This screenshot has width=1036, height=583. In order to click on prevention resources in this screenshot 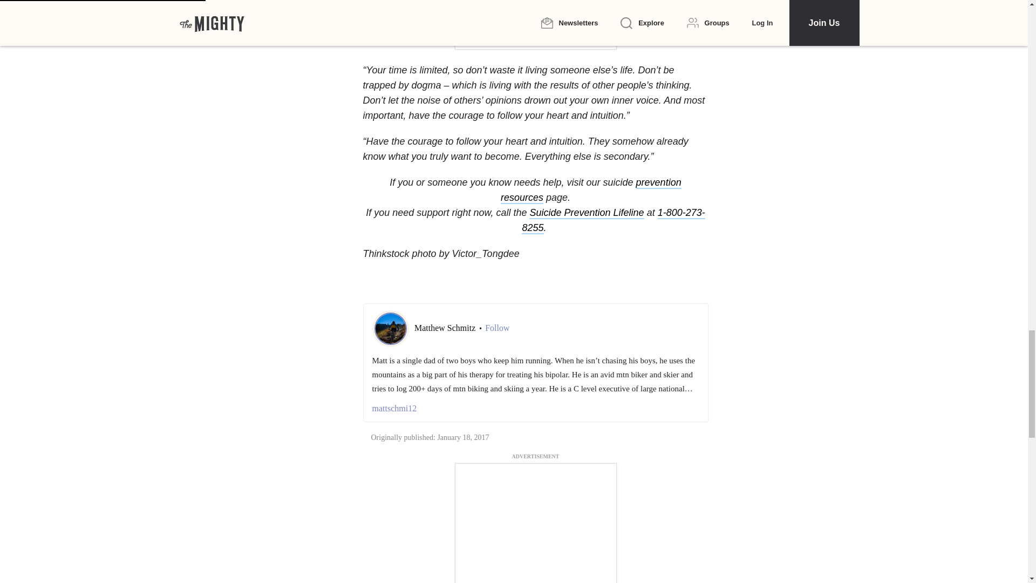, I will do `click(591, 191)`.